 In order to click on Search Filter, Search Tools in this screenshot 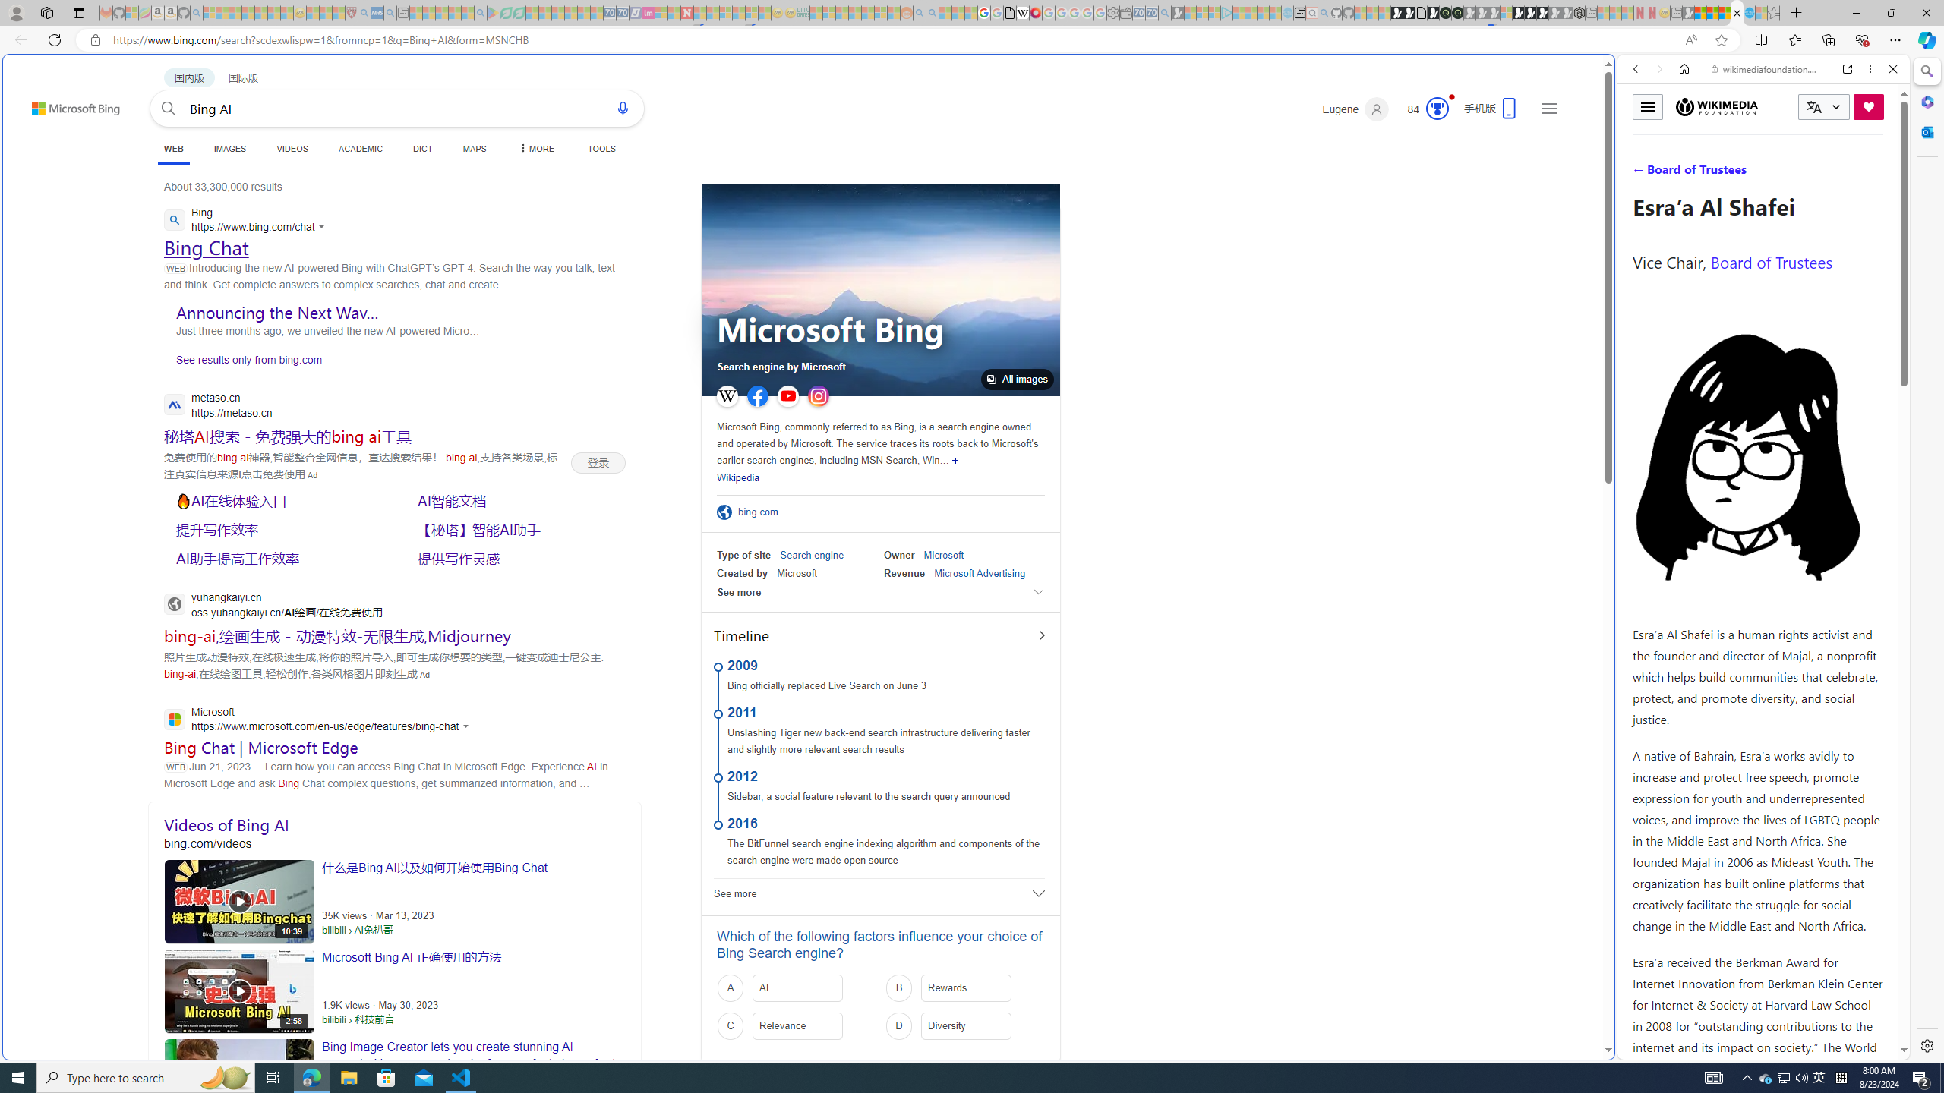, I will do `click(1803, 173)`.